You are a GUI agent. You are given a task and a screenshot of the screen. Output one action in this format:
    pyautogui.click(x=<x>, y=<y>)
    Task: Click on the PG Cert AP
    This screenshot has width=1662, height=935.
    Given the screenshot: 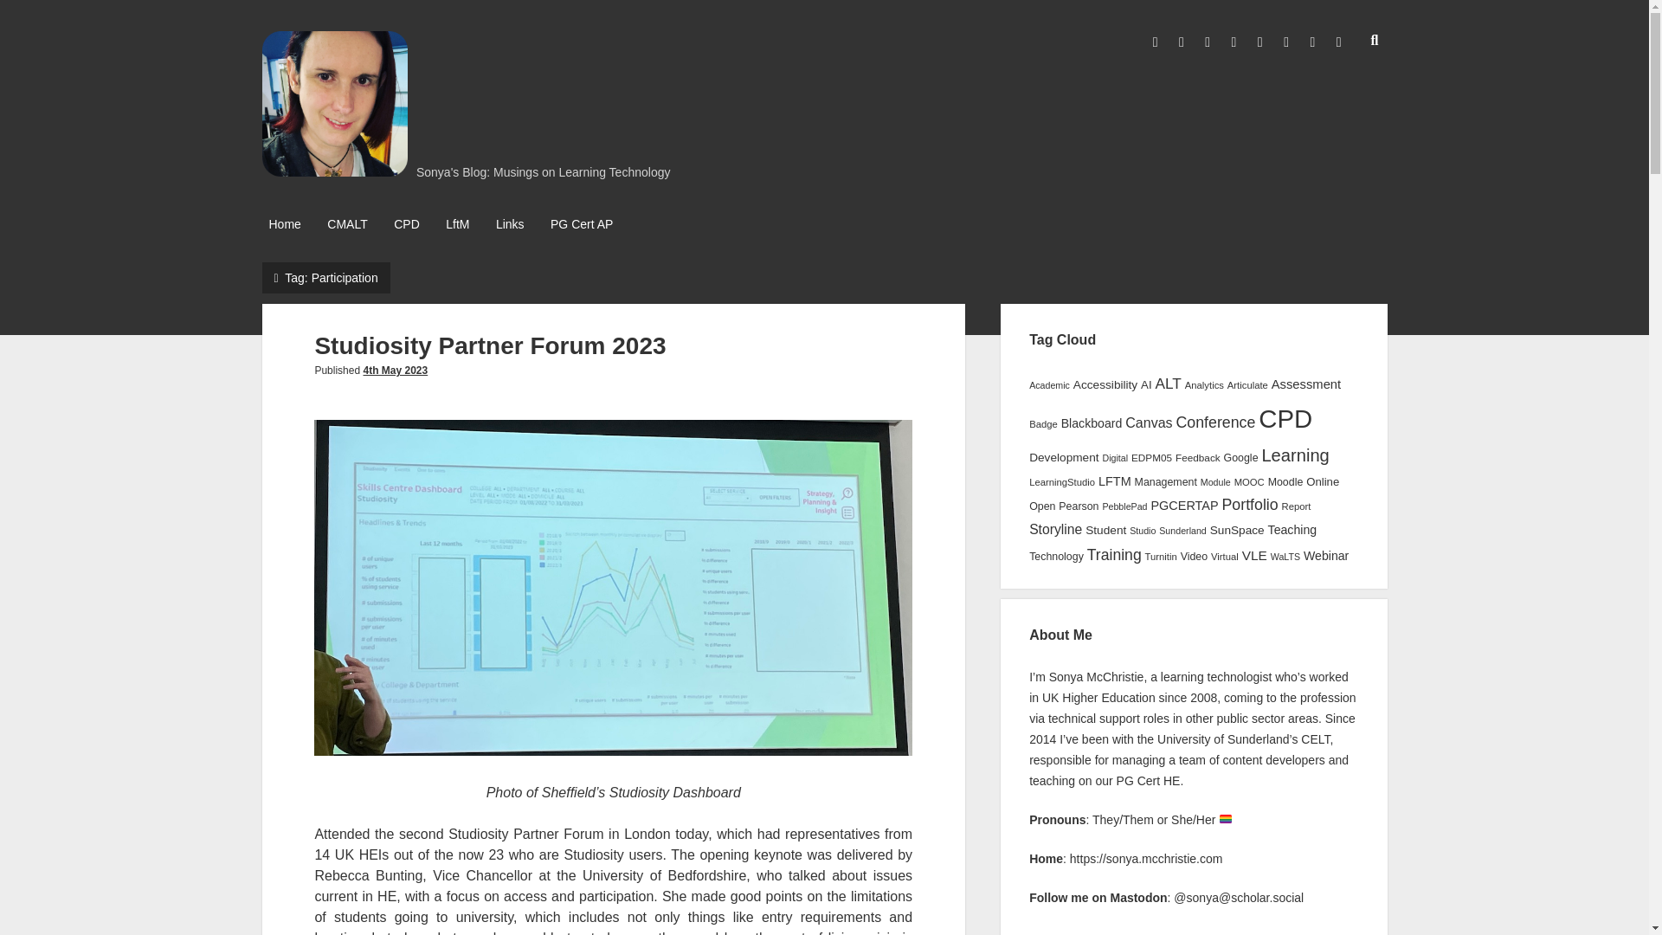 What is the action you would take?
    pyautogui.click(x=582, y=225)
    